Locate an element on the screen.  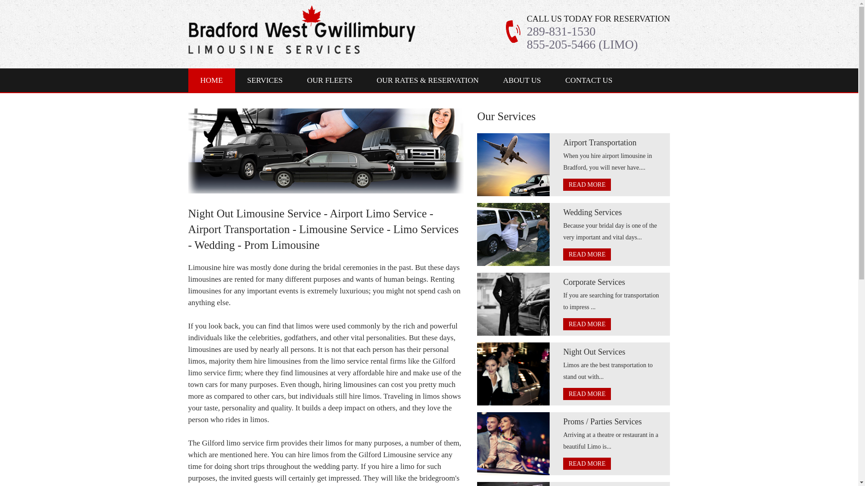
SERVICES is located at coordinates (265, 80).